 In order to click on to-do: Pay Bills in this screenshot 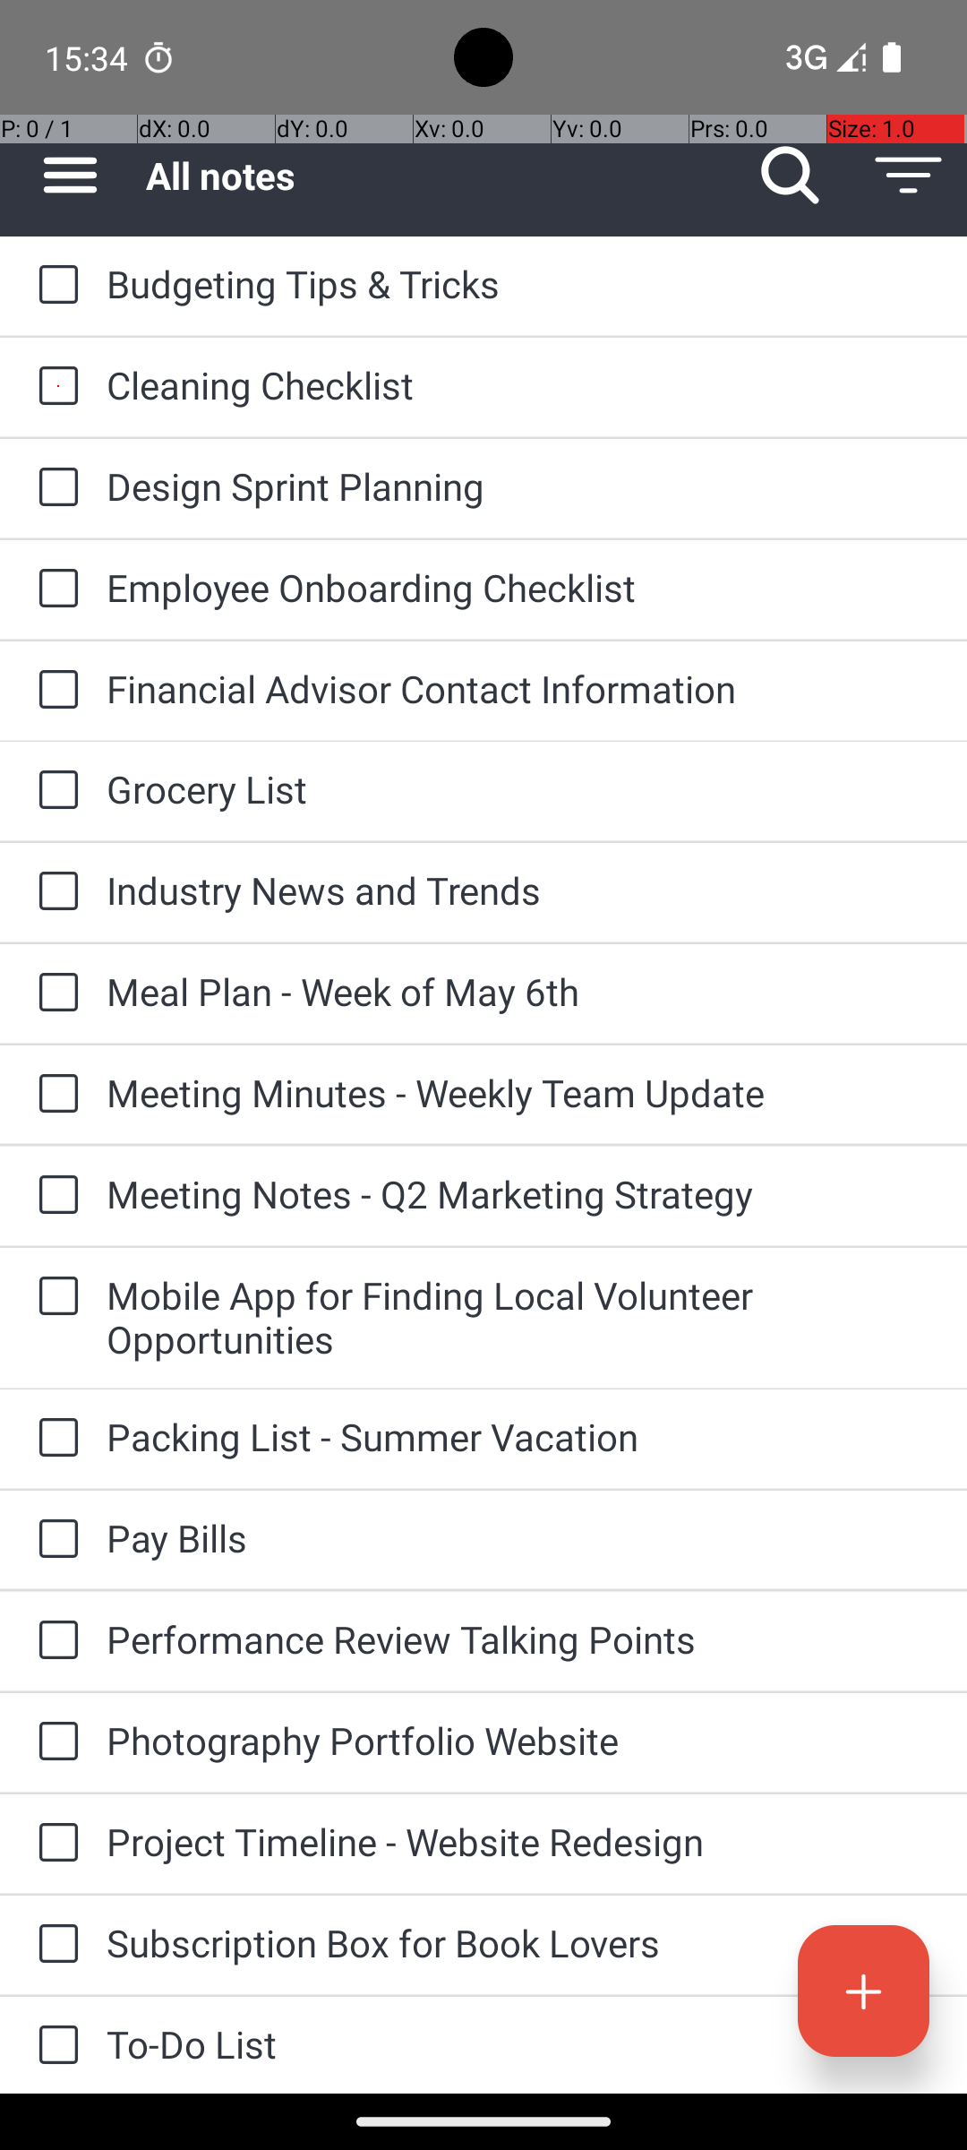, I will do `click(54, 1540)`.